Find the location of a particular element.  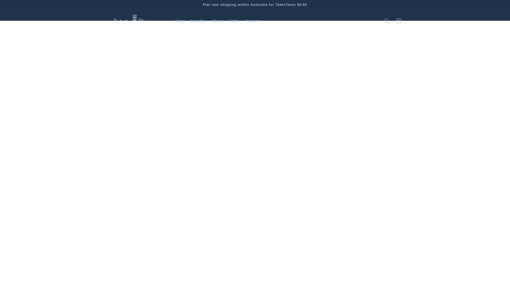

Cart is located at coordinates (398, 21).